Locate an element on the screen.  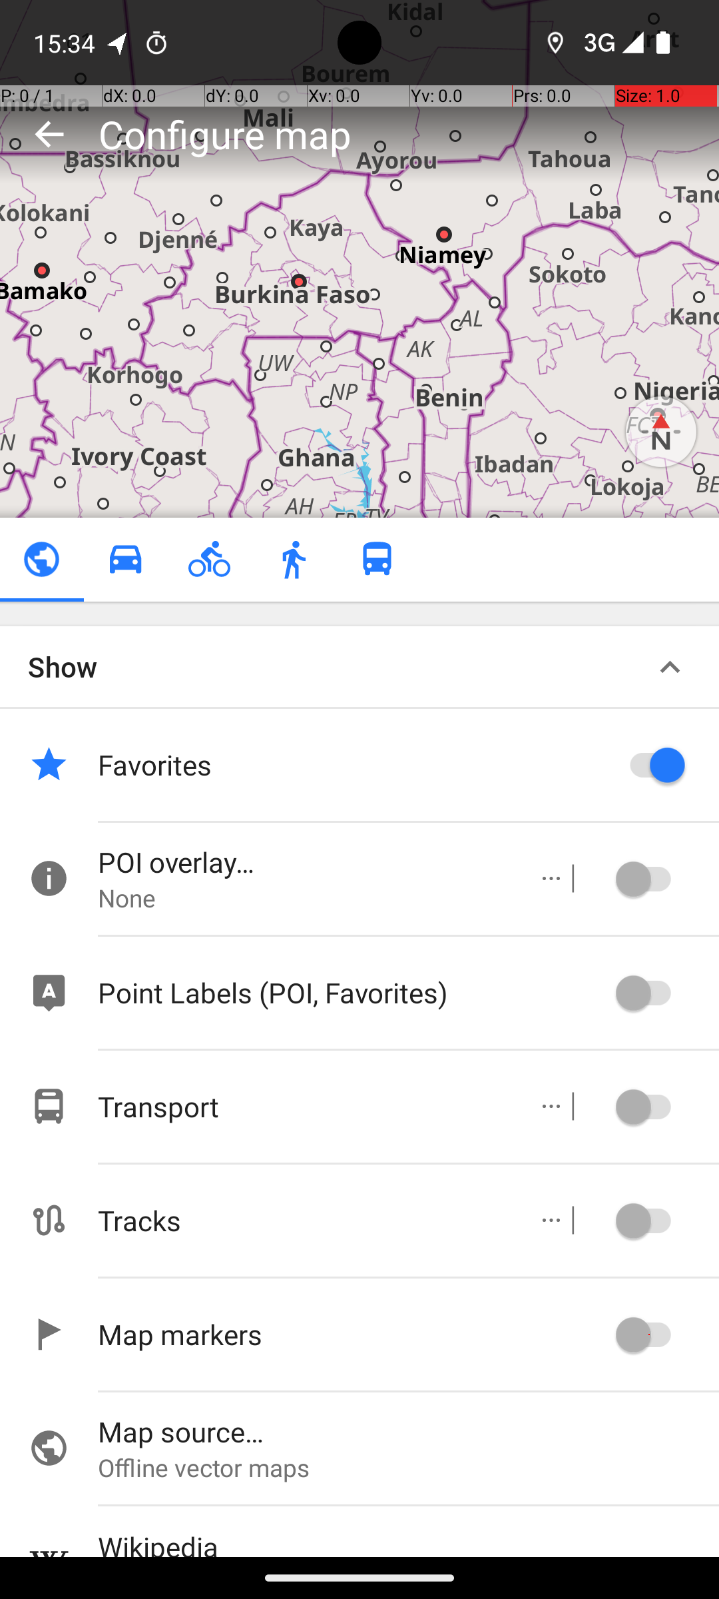
Browse map checked is located at coordinates (41, 560).